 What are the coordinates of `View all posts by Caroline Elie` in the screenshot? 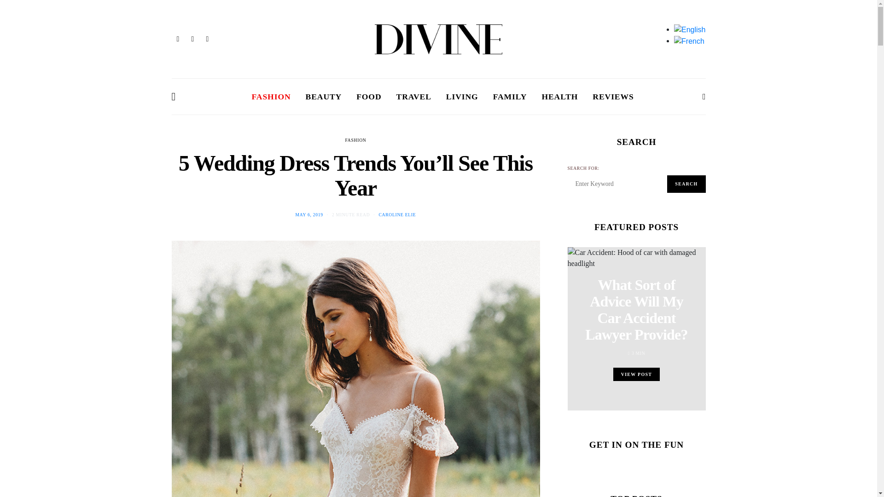 It's located at (397, 214).